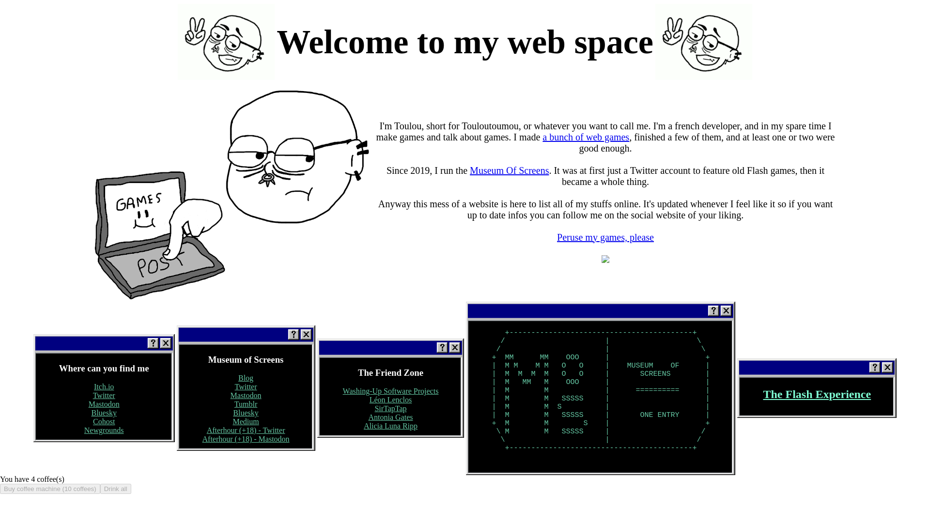 This screenshot has width=930, height=523. Describe the element at coordinates (104, 430) in the screenshot. I see `Newgrounds` at that location.